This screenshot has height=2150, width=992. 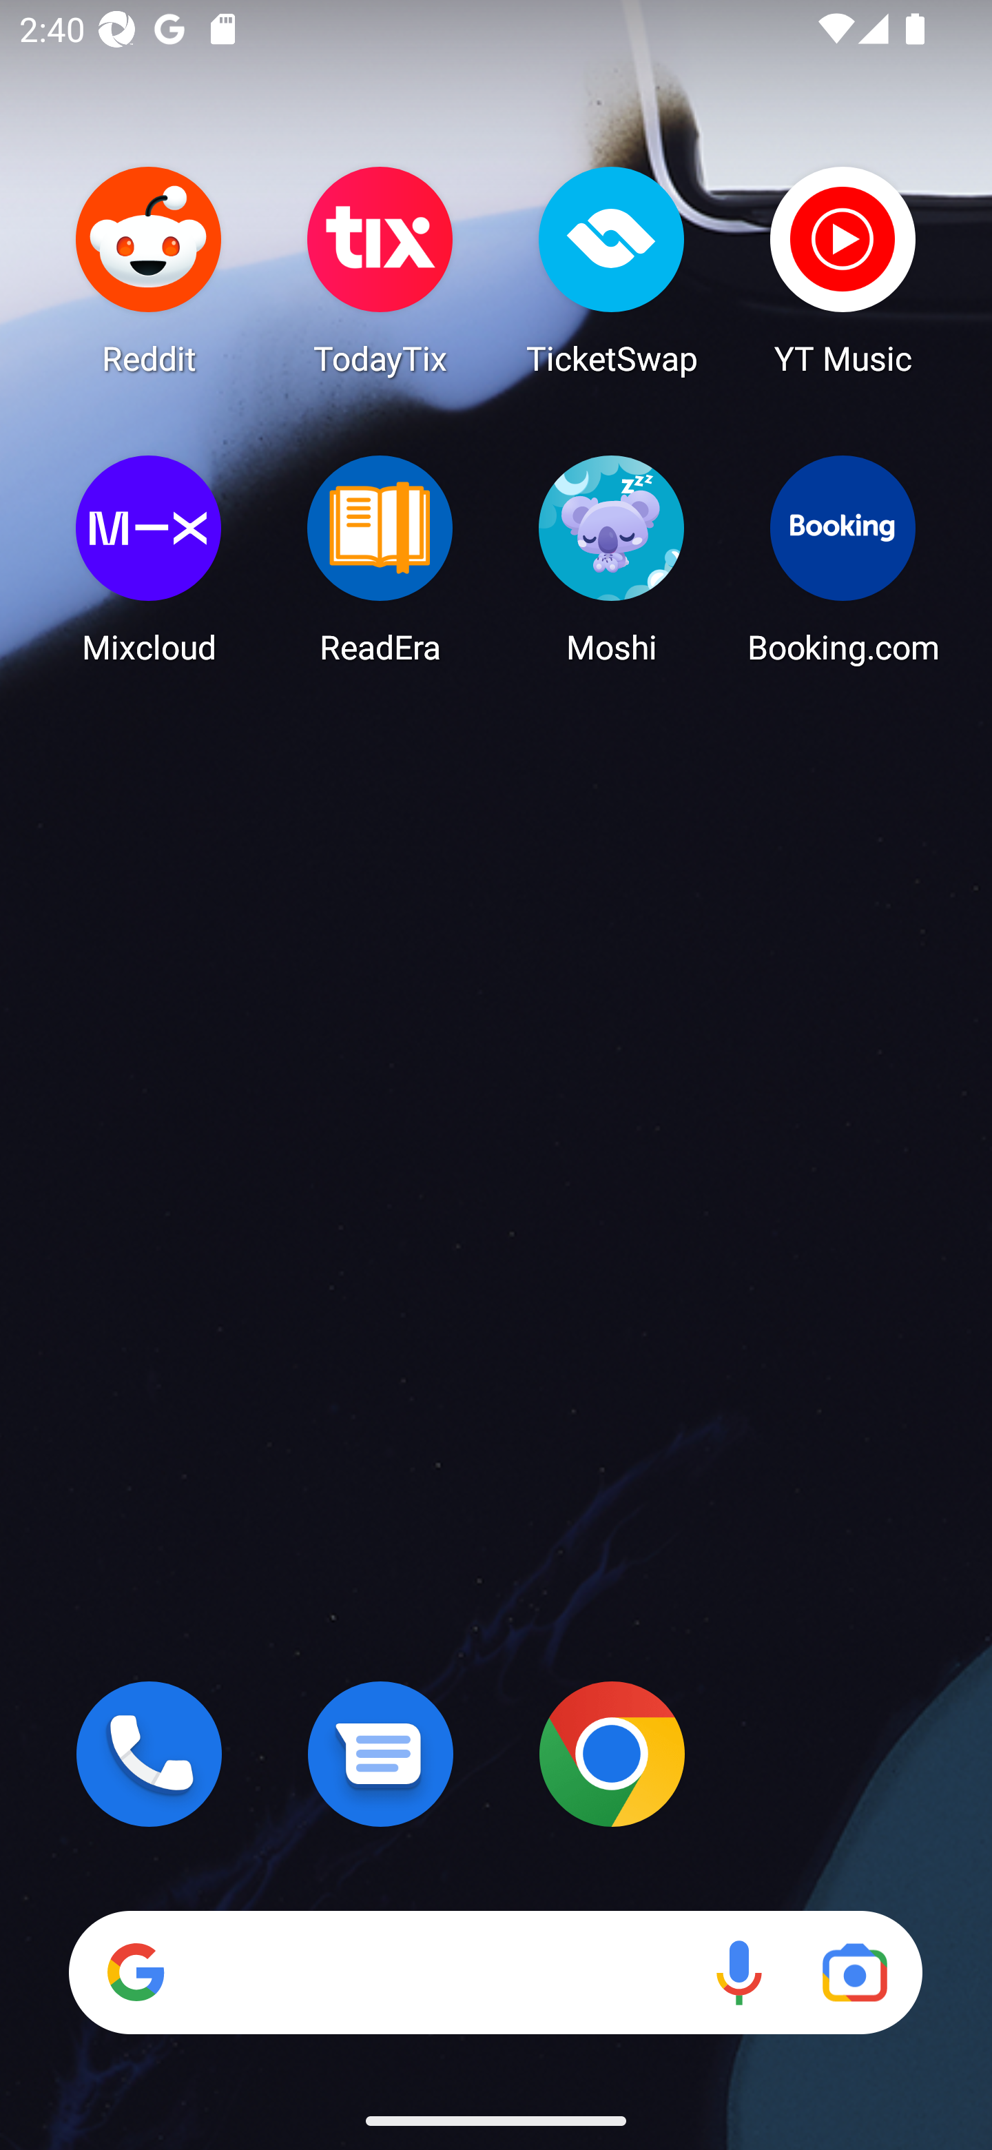 I want to click on Moshi, so click(x=612, y=559).